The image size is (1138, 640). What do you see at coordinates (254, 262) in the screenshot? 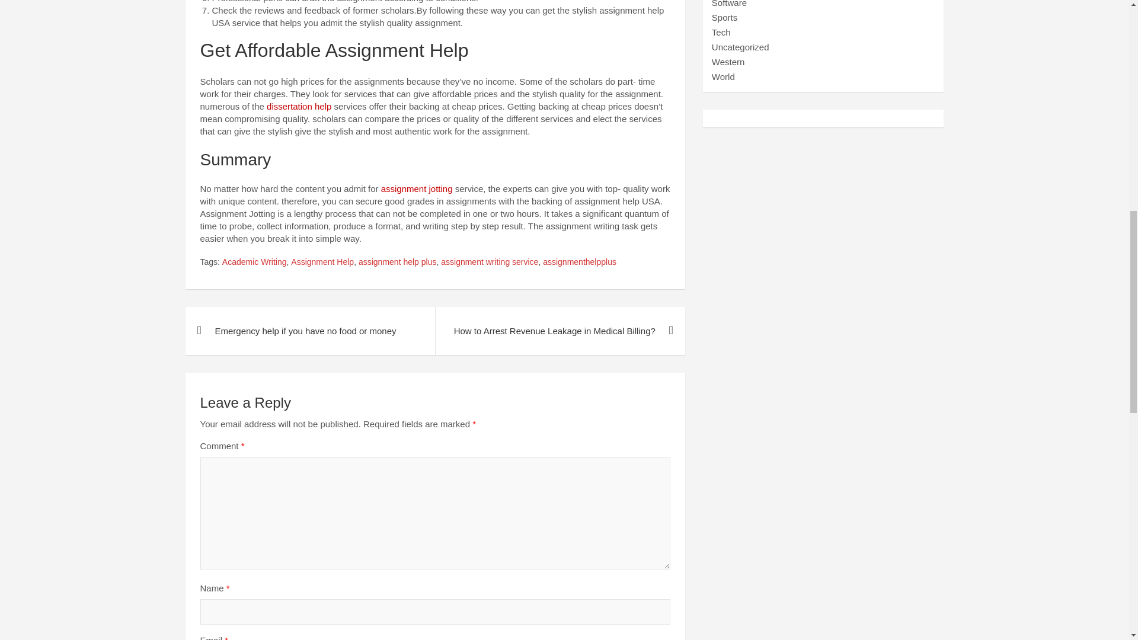
I see `Academic Writing` at bounding box center [254, 262].